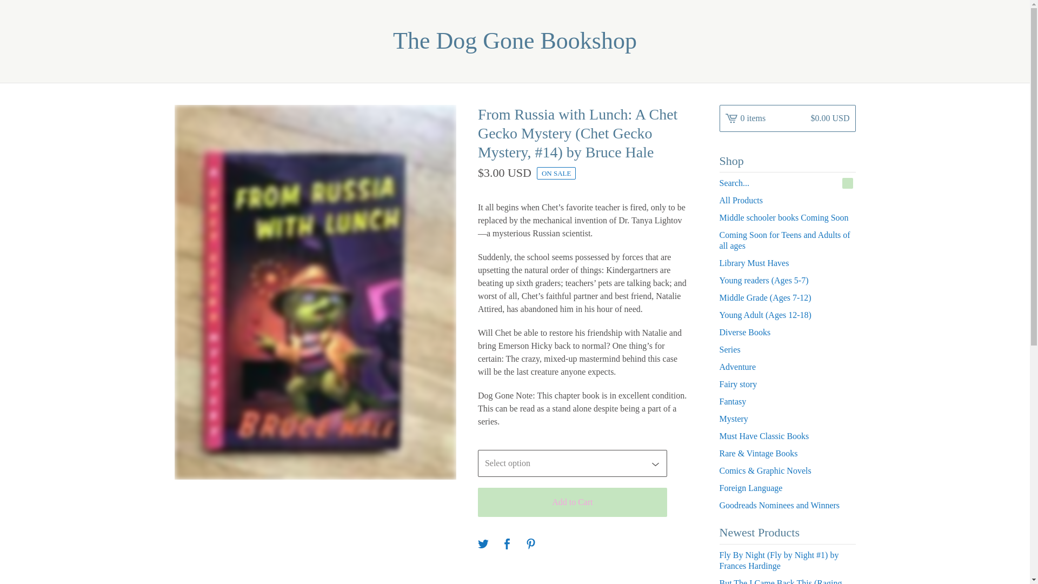 Image resolution: width=1038 pixels, height=584 pixels. I want to click on View Diverse Books, so click(787, 332).